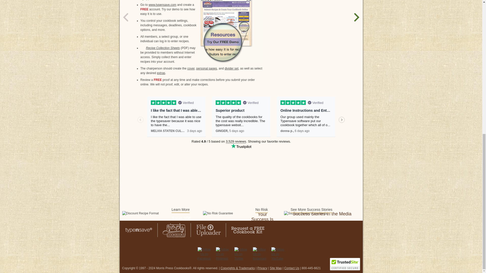 The image size is (486, 273). What do you see at coordinates (160, 48) in the screenshot?
I see `Recipe Collection Sheets PDF` at bounding box center [160, 48].